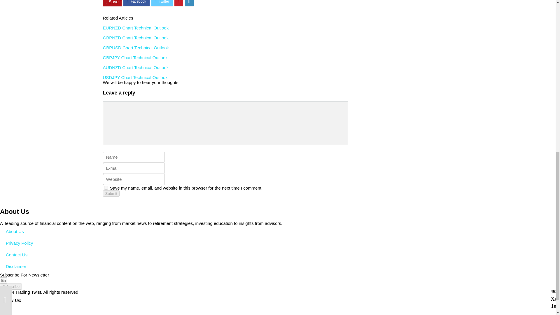 This screenshot has width=560, height=315. What do you see at coordinates (135, 67) in the screenshot?
I see `AUDNZD Chart Technical Outlook` at bounding box center [135, 67].